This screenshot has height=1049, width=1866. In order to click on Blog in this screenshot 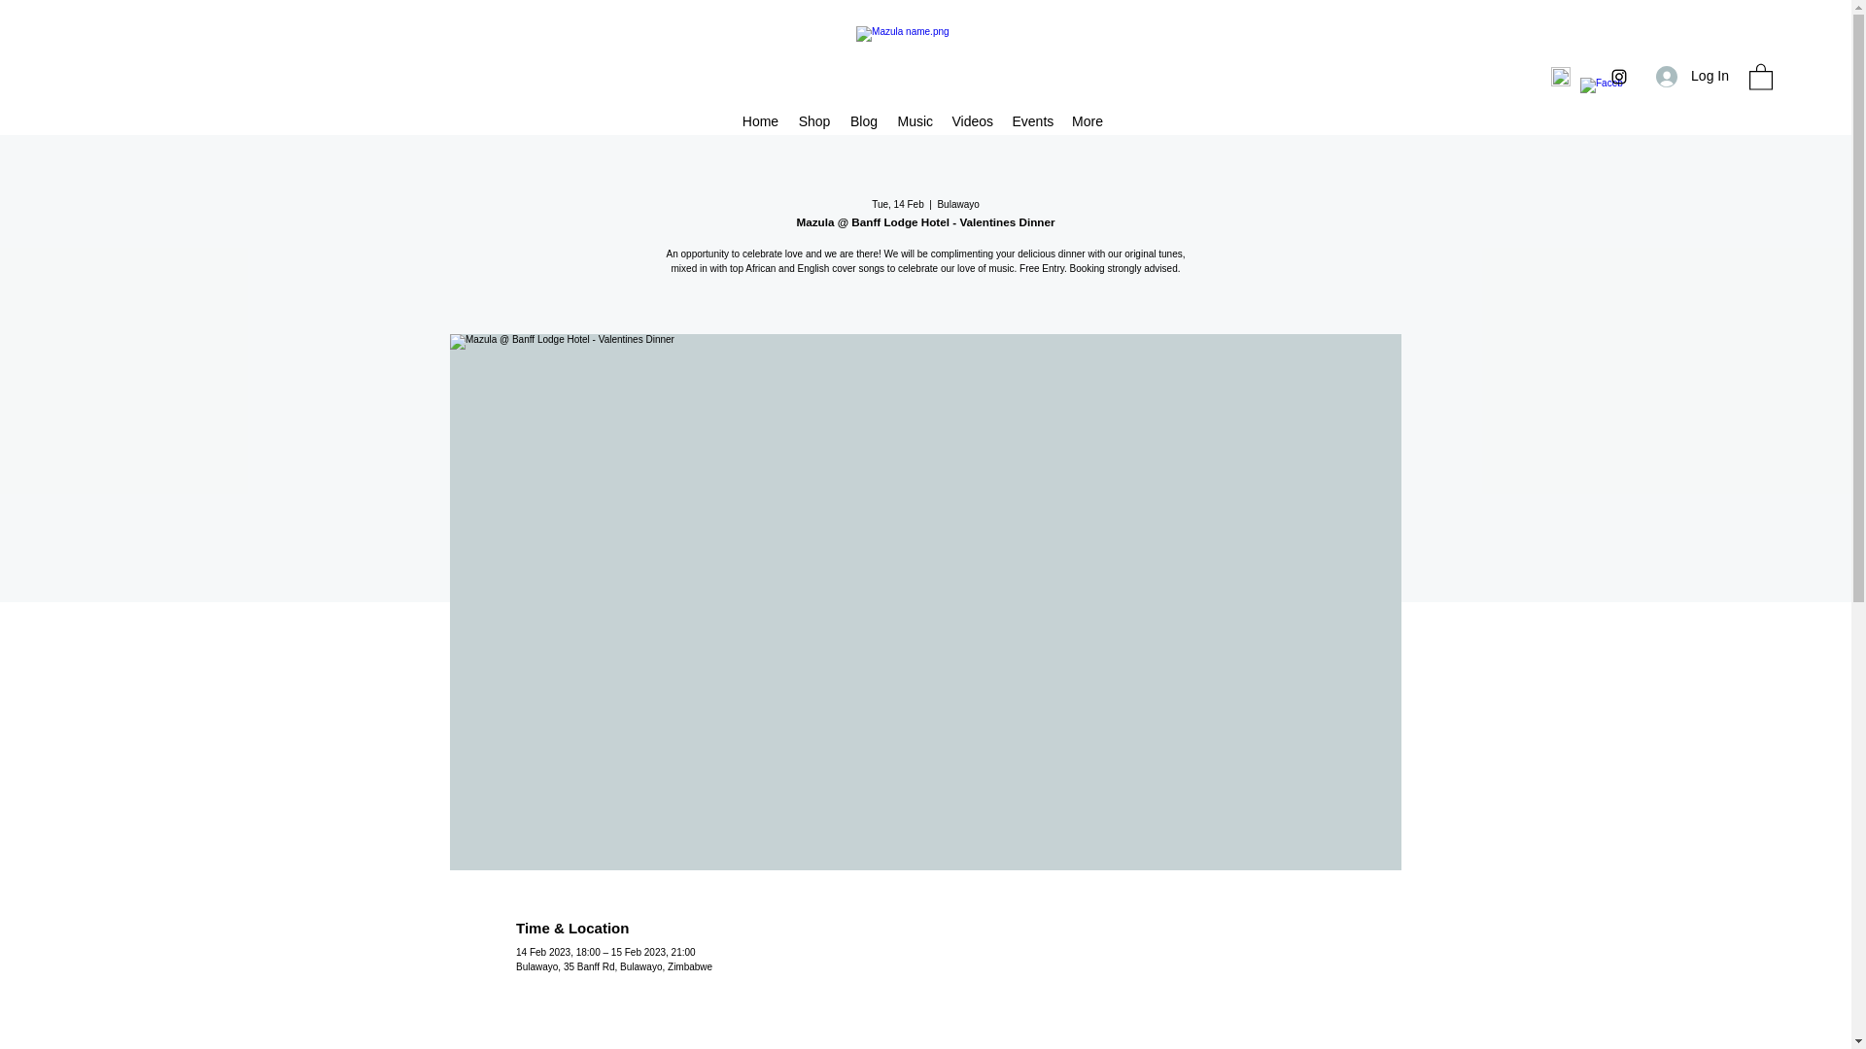, I will do `click(863, 122)`.